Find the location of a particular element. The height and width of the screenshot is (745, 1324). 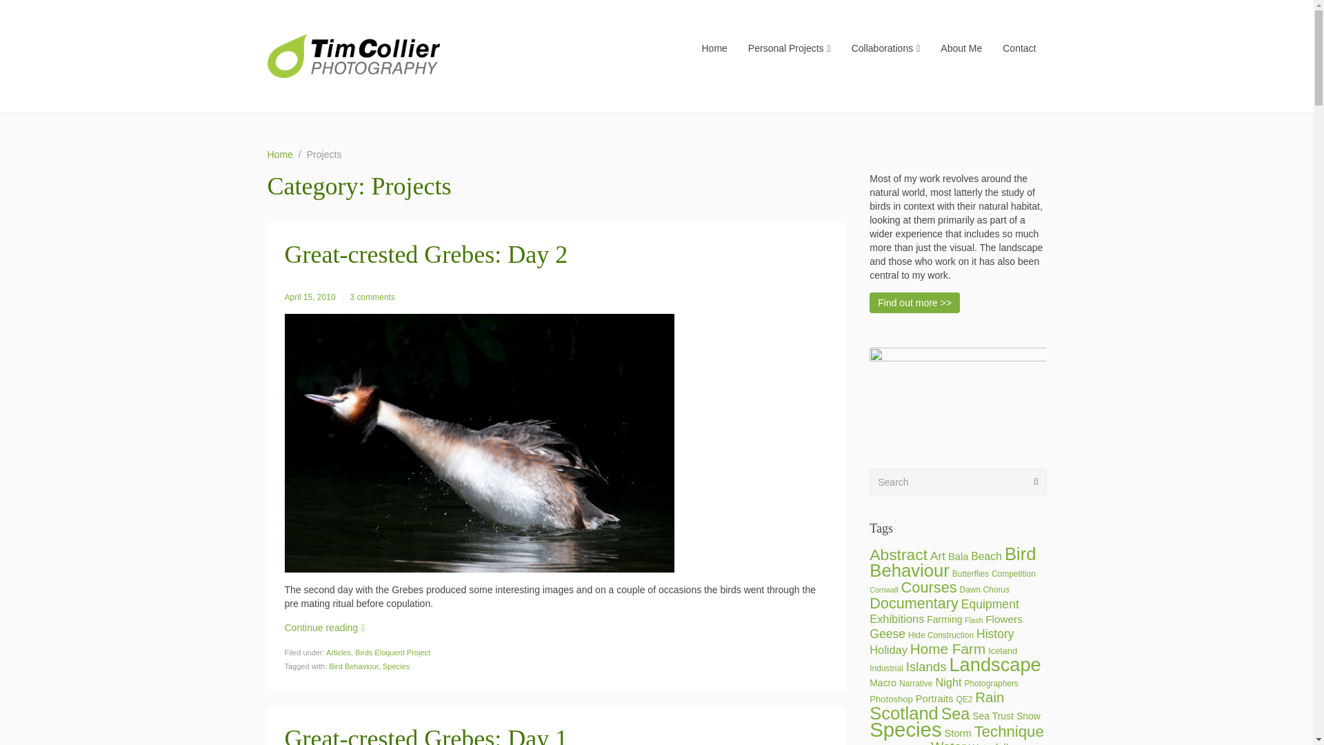

3 comments is located at coordinates (372, 297).